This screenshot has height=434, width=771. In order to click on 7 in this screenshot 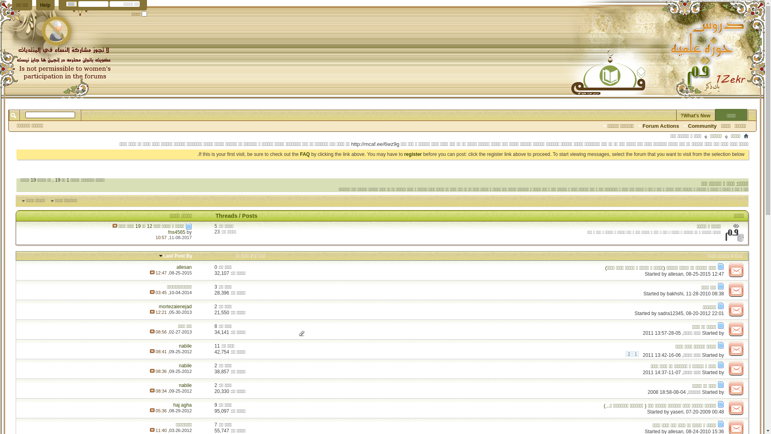, I will do `click(216, 425)`.